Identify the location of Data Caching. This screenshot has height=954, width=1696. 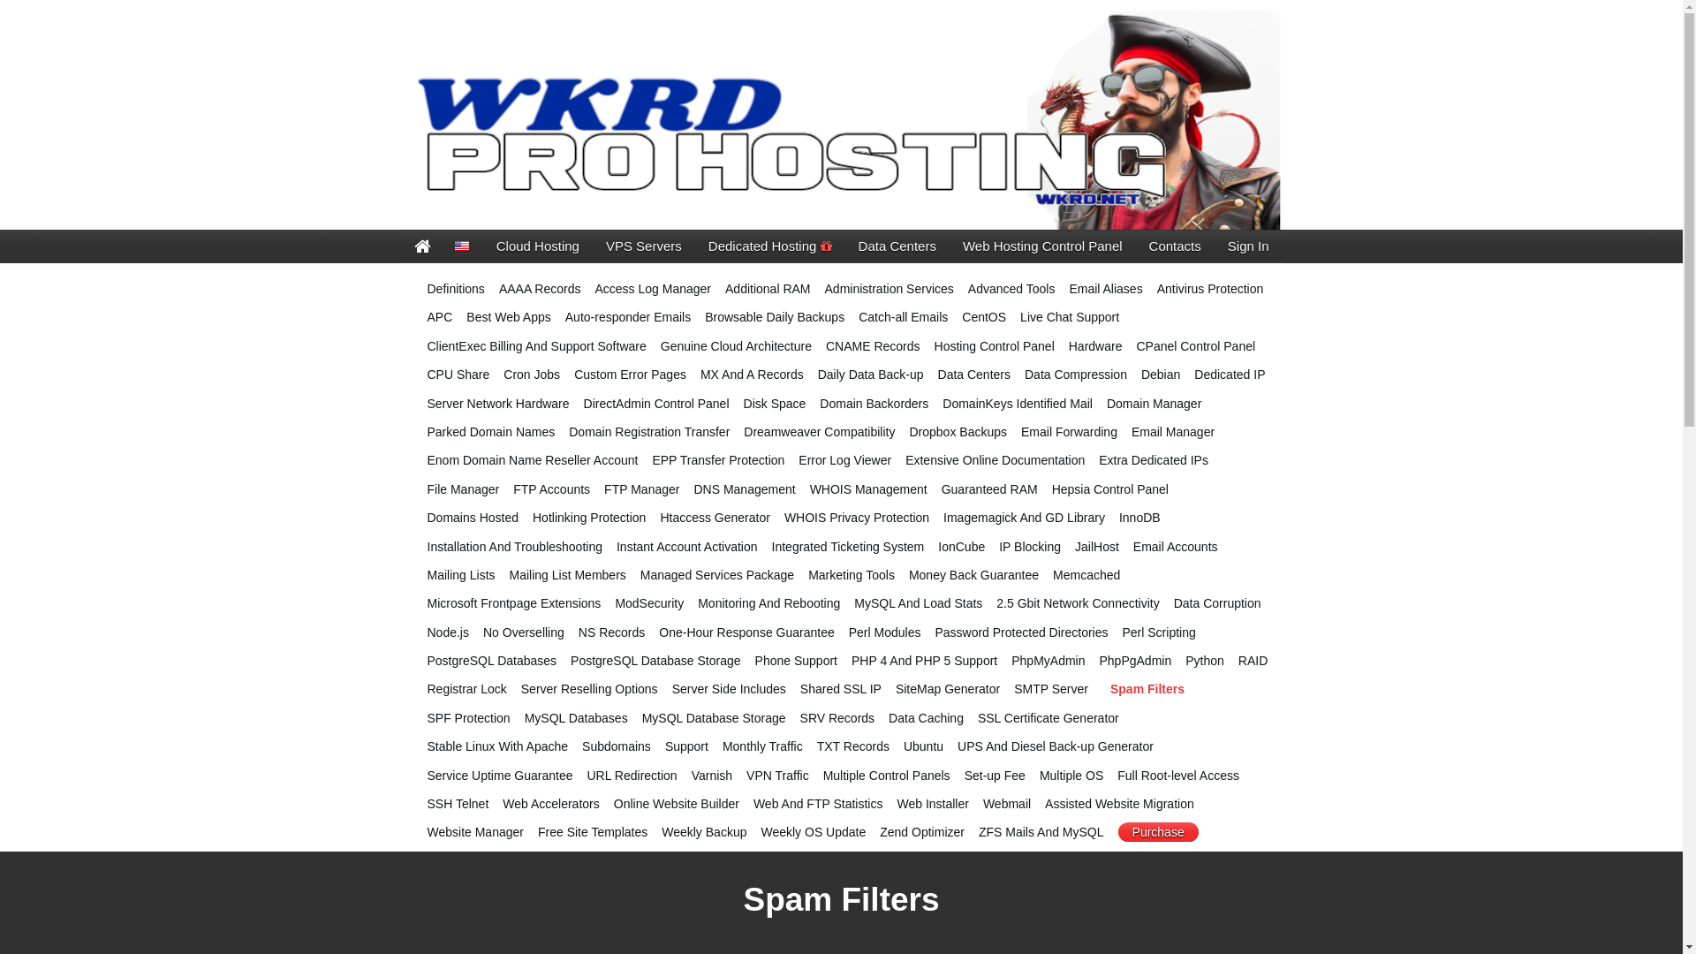
(926, 718).